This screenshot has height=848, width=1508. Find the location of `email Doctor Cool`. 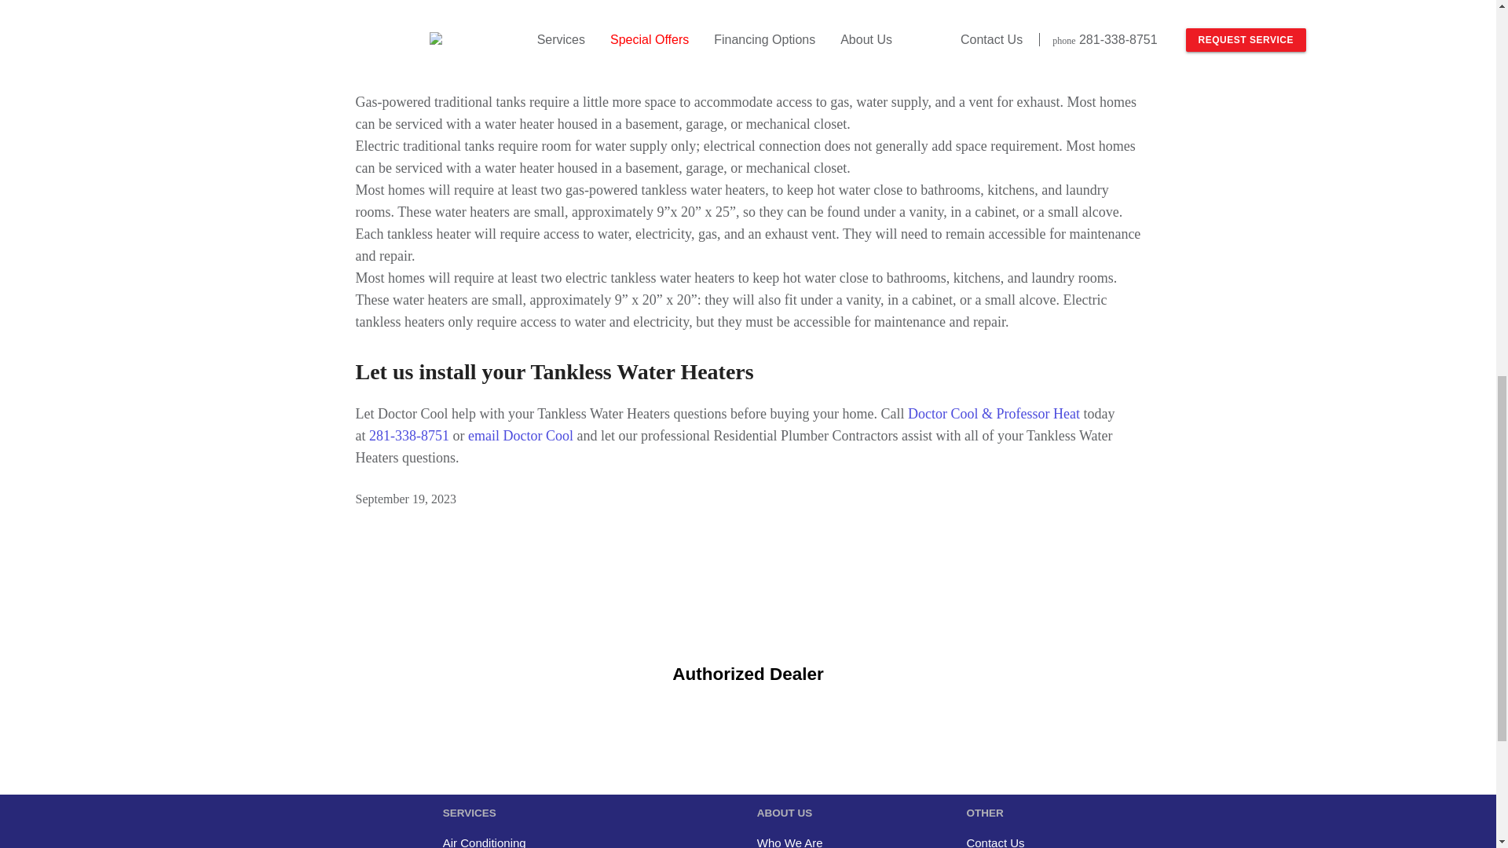

email Doctor Cool is located at coordinates (520, 435).